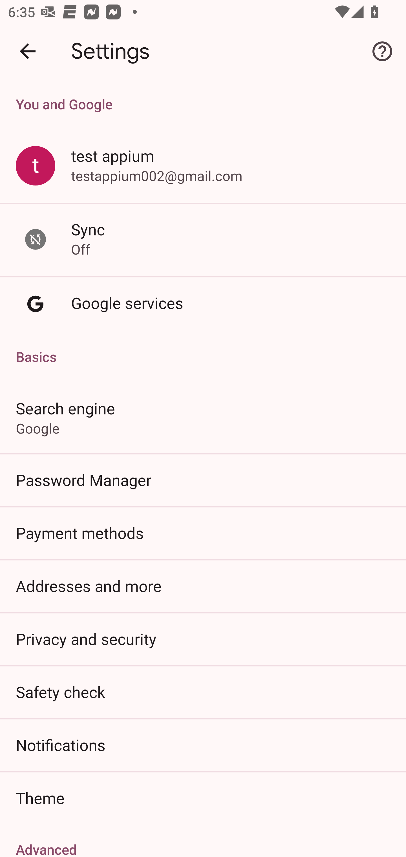 Image resolution: width=406 pixels, height=857 pixels. I want to click on Navigate up, so click(28, 51).